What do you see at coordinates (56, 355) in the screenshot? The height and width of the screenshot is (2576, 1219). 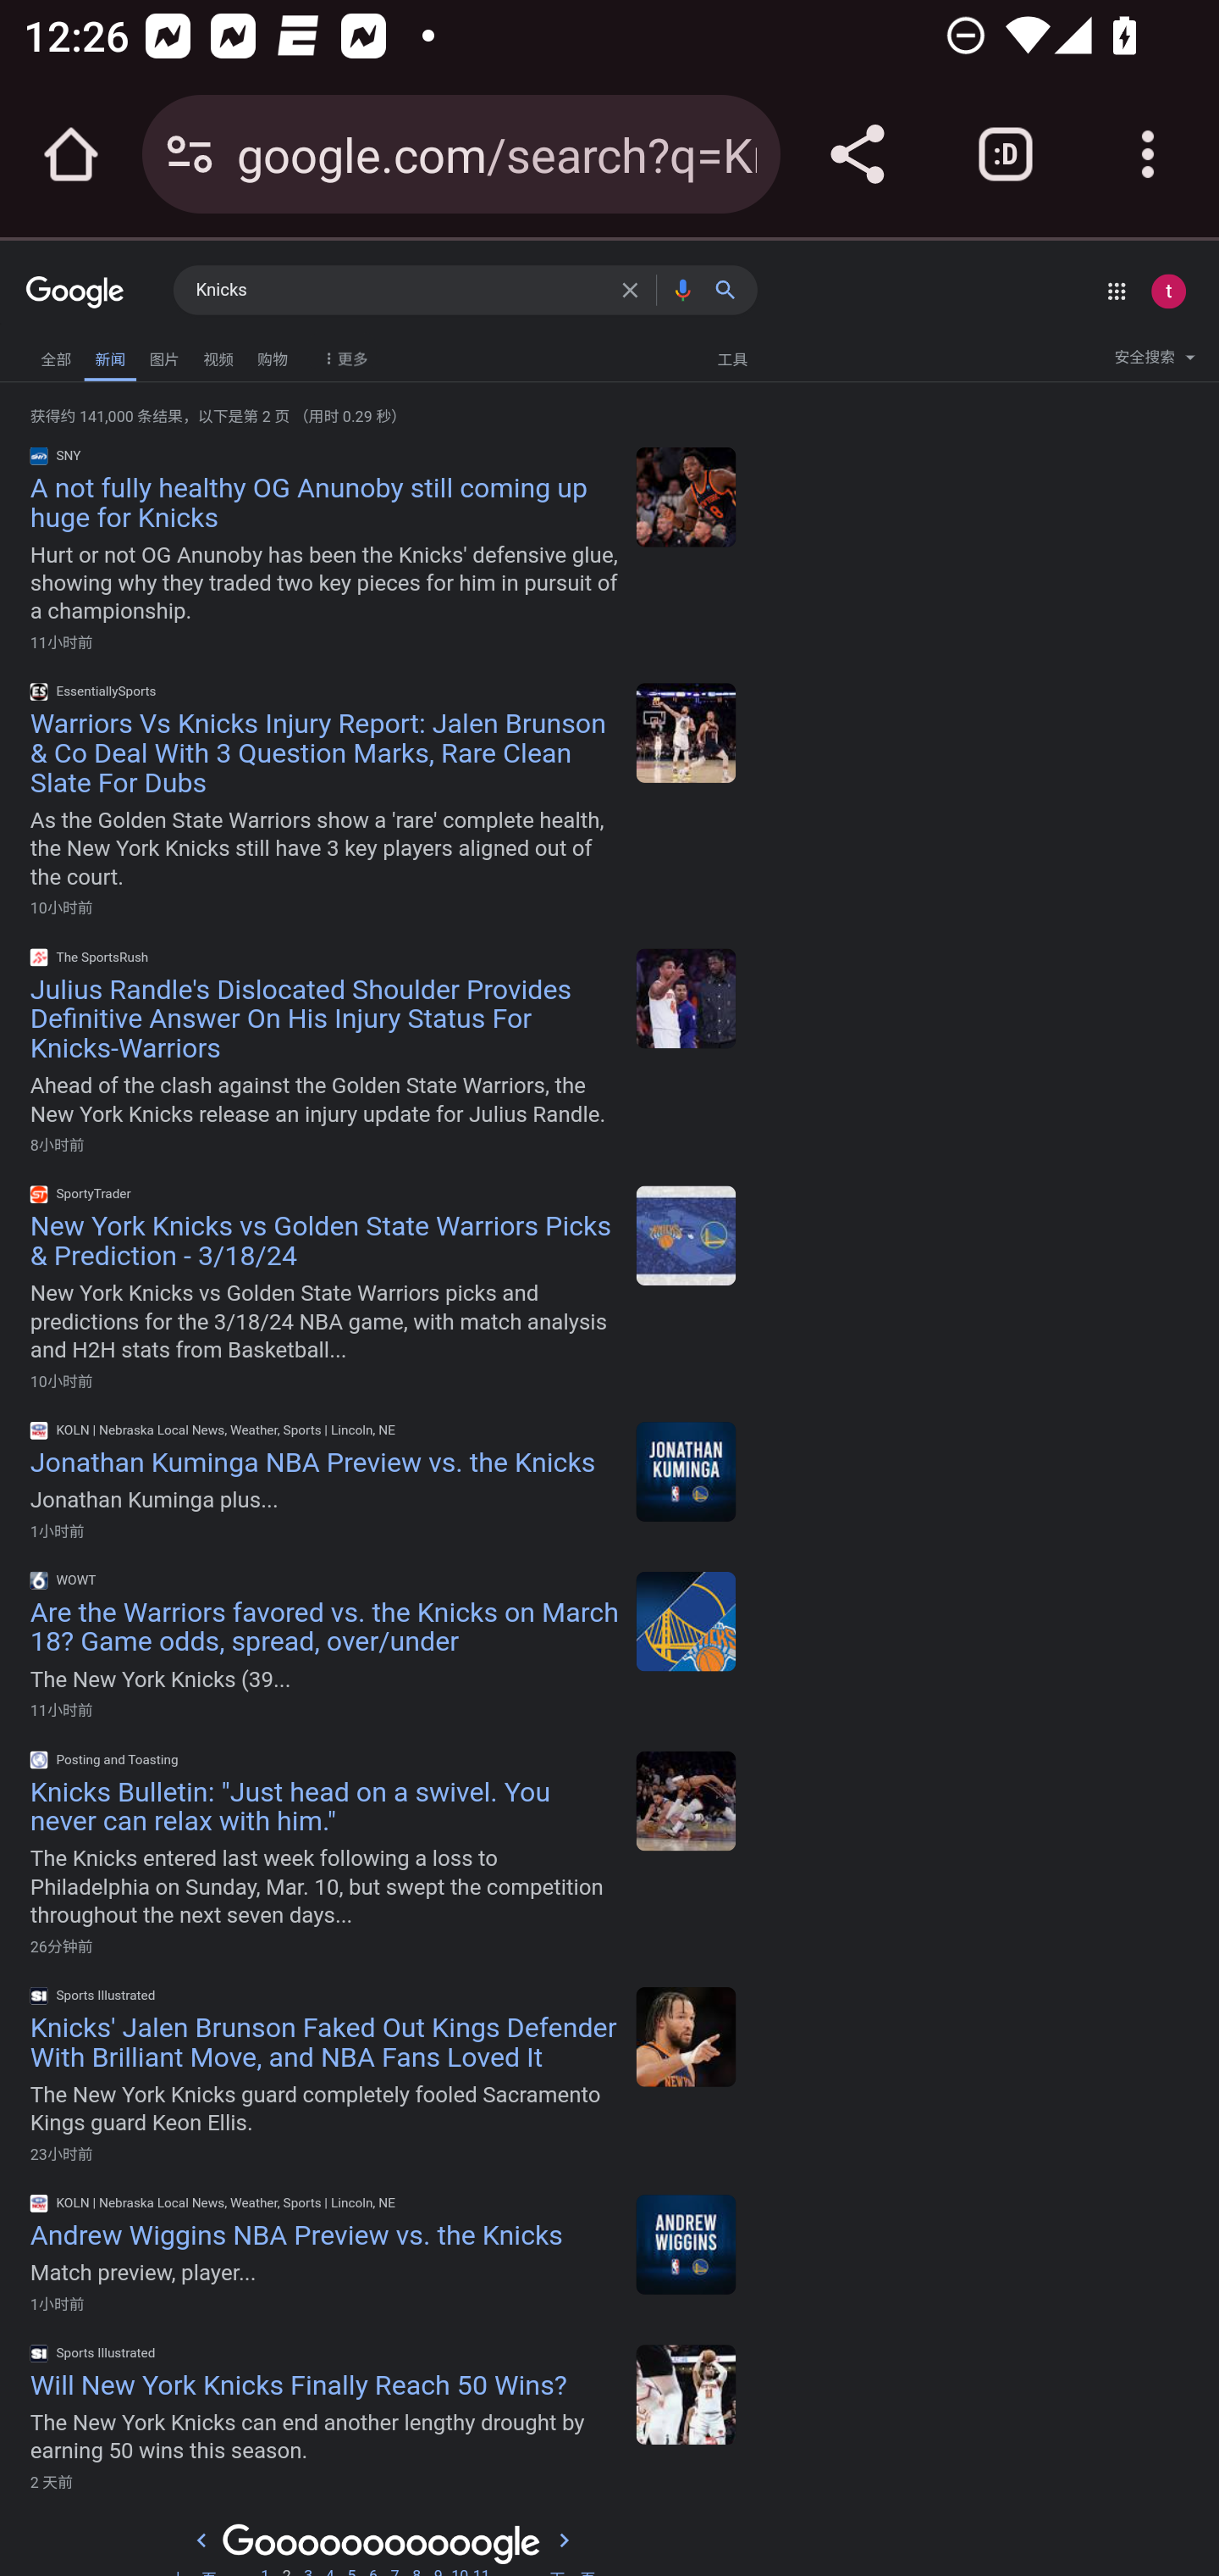 I see `全部` at bounding box center [56, 355].